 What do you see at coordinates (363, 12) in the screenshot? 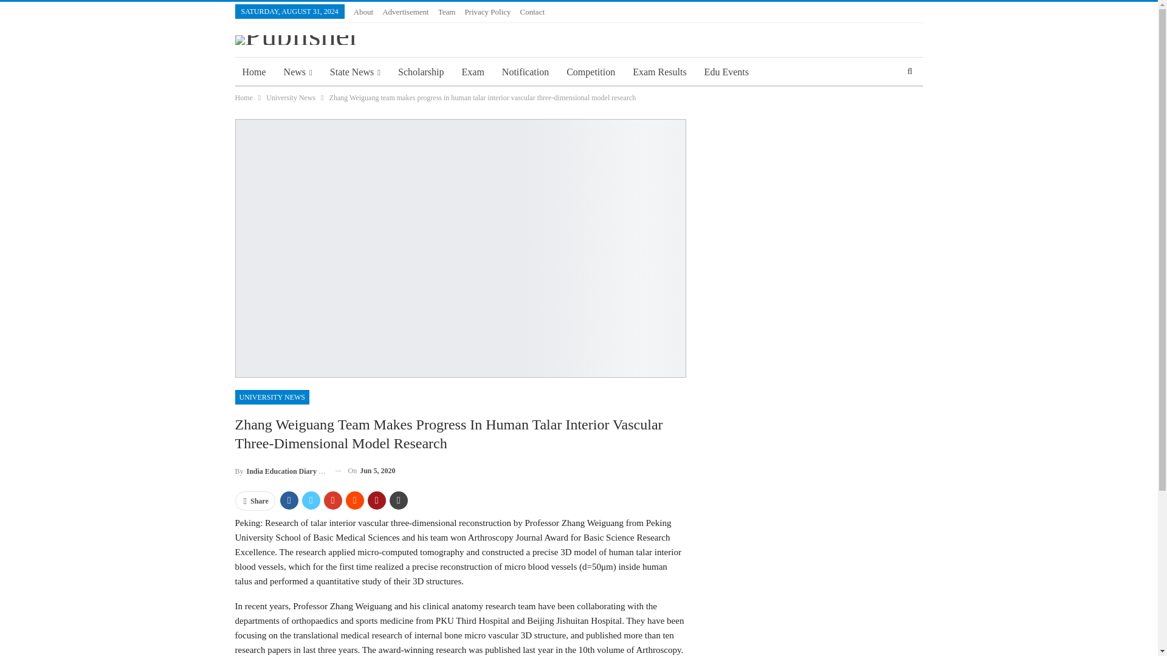
I see `About` at bounding box center [363, 12].